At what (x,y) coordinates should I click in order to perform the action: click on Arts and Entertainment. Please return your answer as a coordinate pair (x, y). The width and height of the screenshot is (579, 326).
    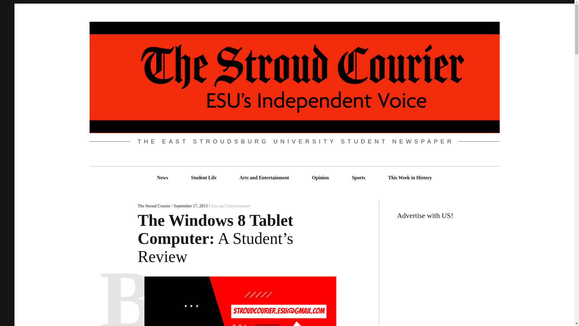
    Looking at the image, I should click on (230, 206).